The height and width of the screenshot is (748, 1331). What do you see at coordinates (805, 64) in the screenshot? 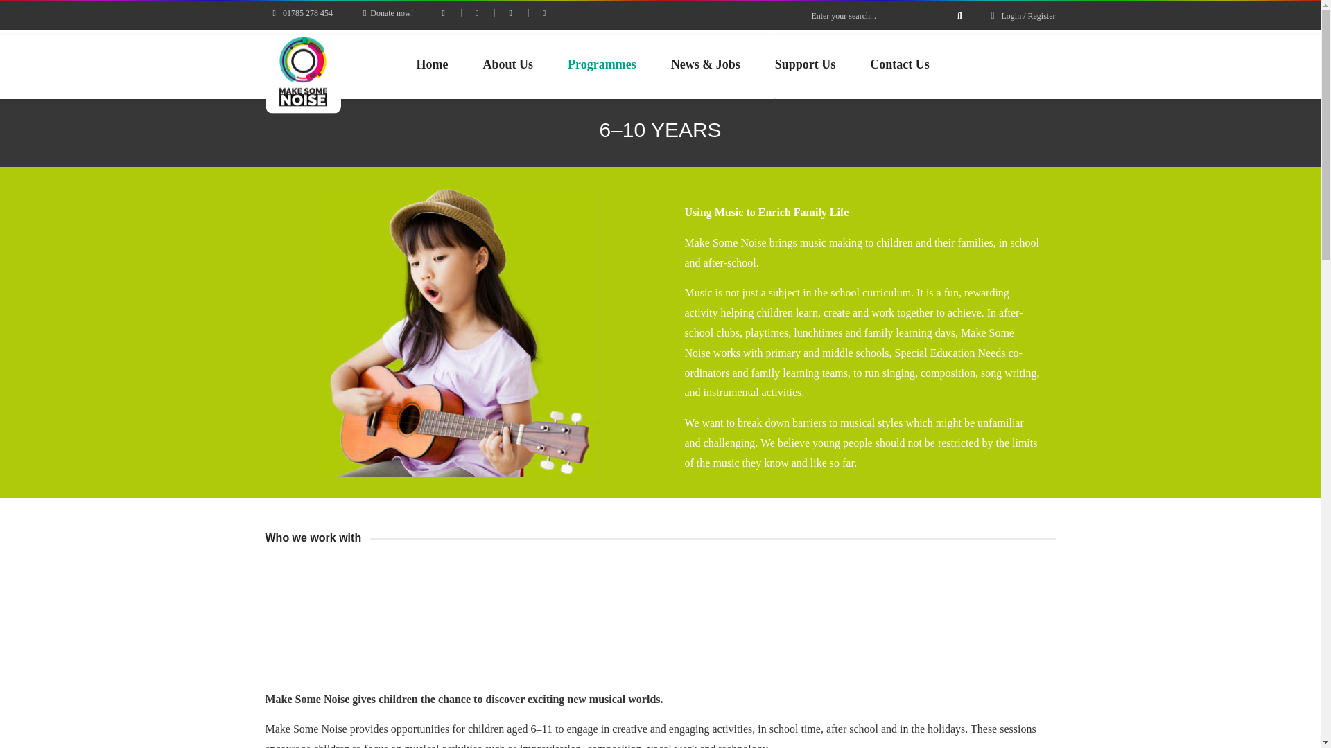
I see `Support Us` at bounding box center [805, 64].